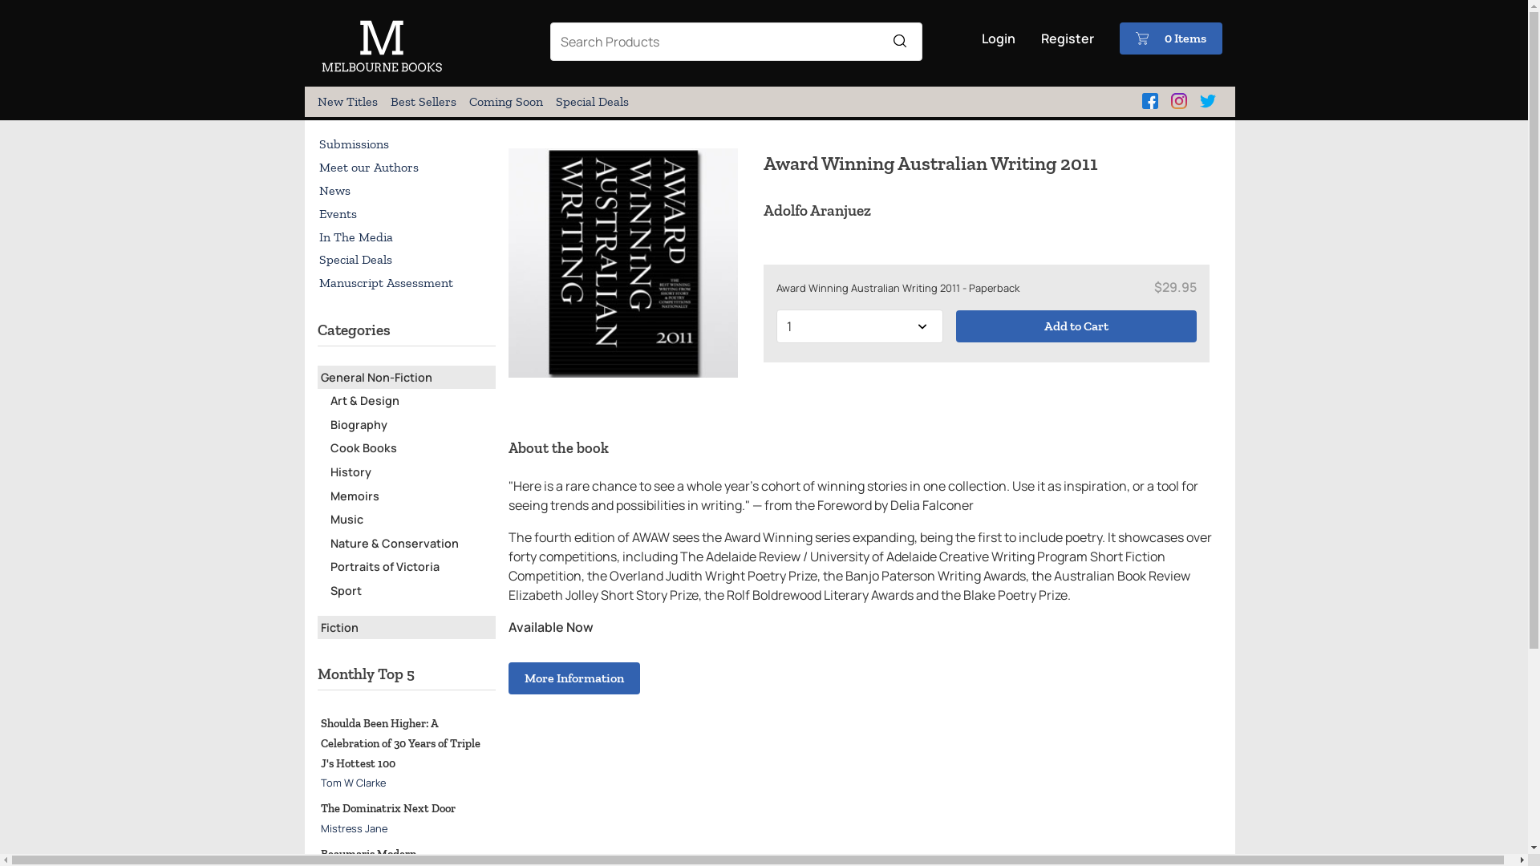  What do you see at coordinates (1076, 326) in the screenshot?
I see `Add to Cart` at bounding box center [1076, 326].